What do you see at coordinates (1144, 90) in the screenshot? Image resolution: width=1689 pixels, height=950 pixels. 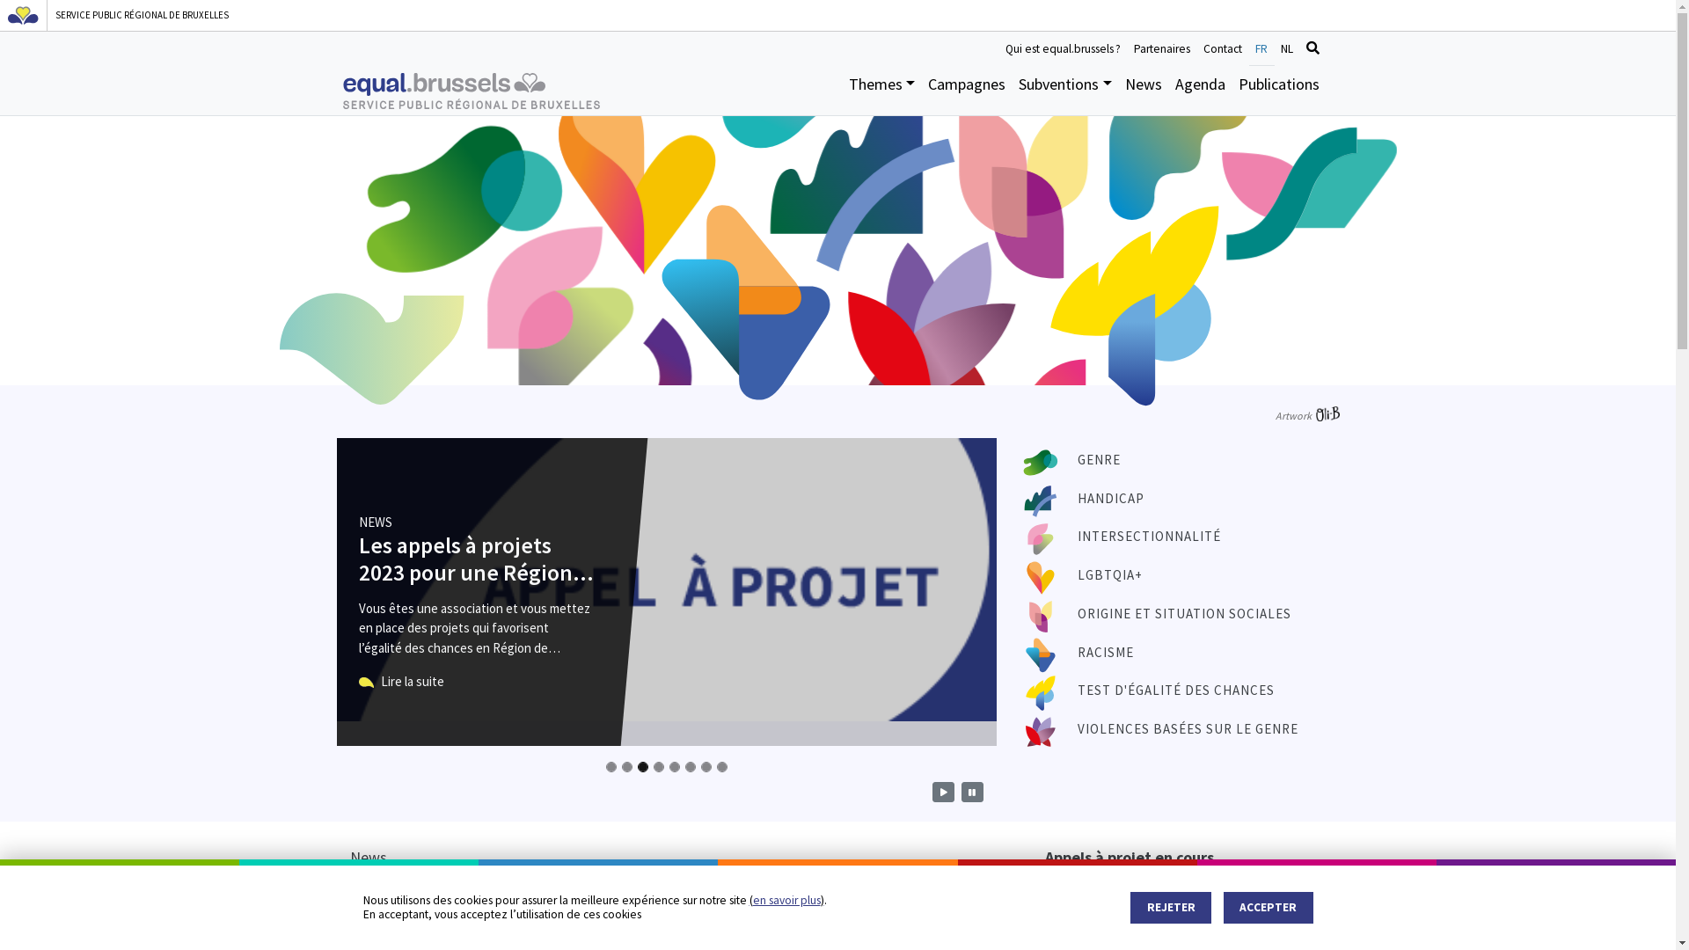 I see `News` at bounding box center [1144, 90].